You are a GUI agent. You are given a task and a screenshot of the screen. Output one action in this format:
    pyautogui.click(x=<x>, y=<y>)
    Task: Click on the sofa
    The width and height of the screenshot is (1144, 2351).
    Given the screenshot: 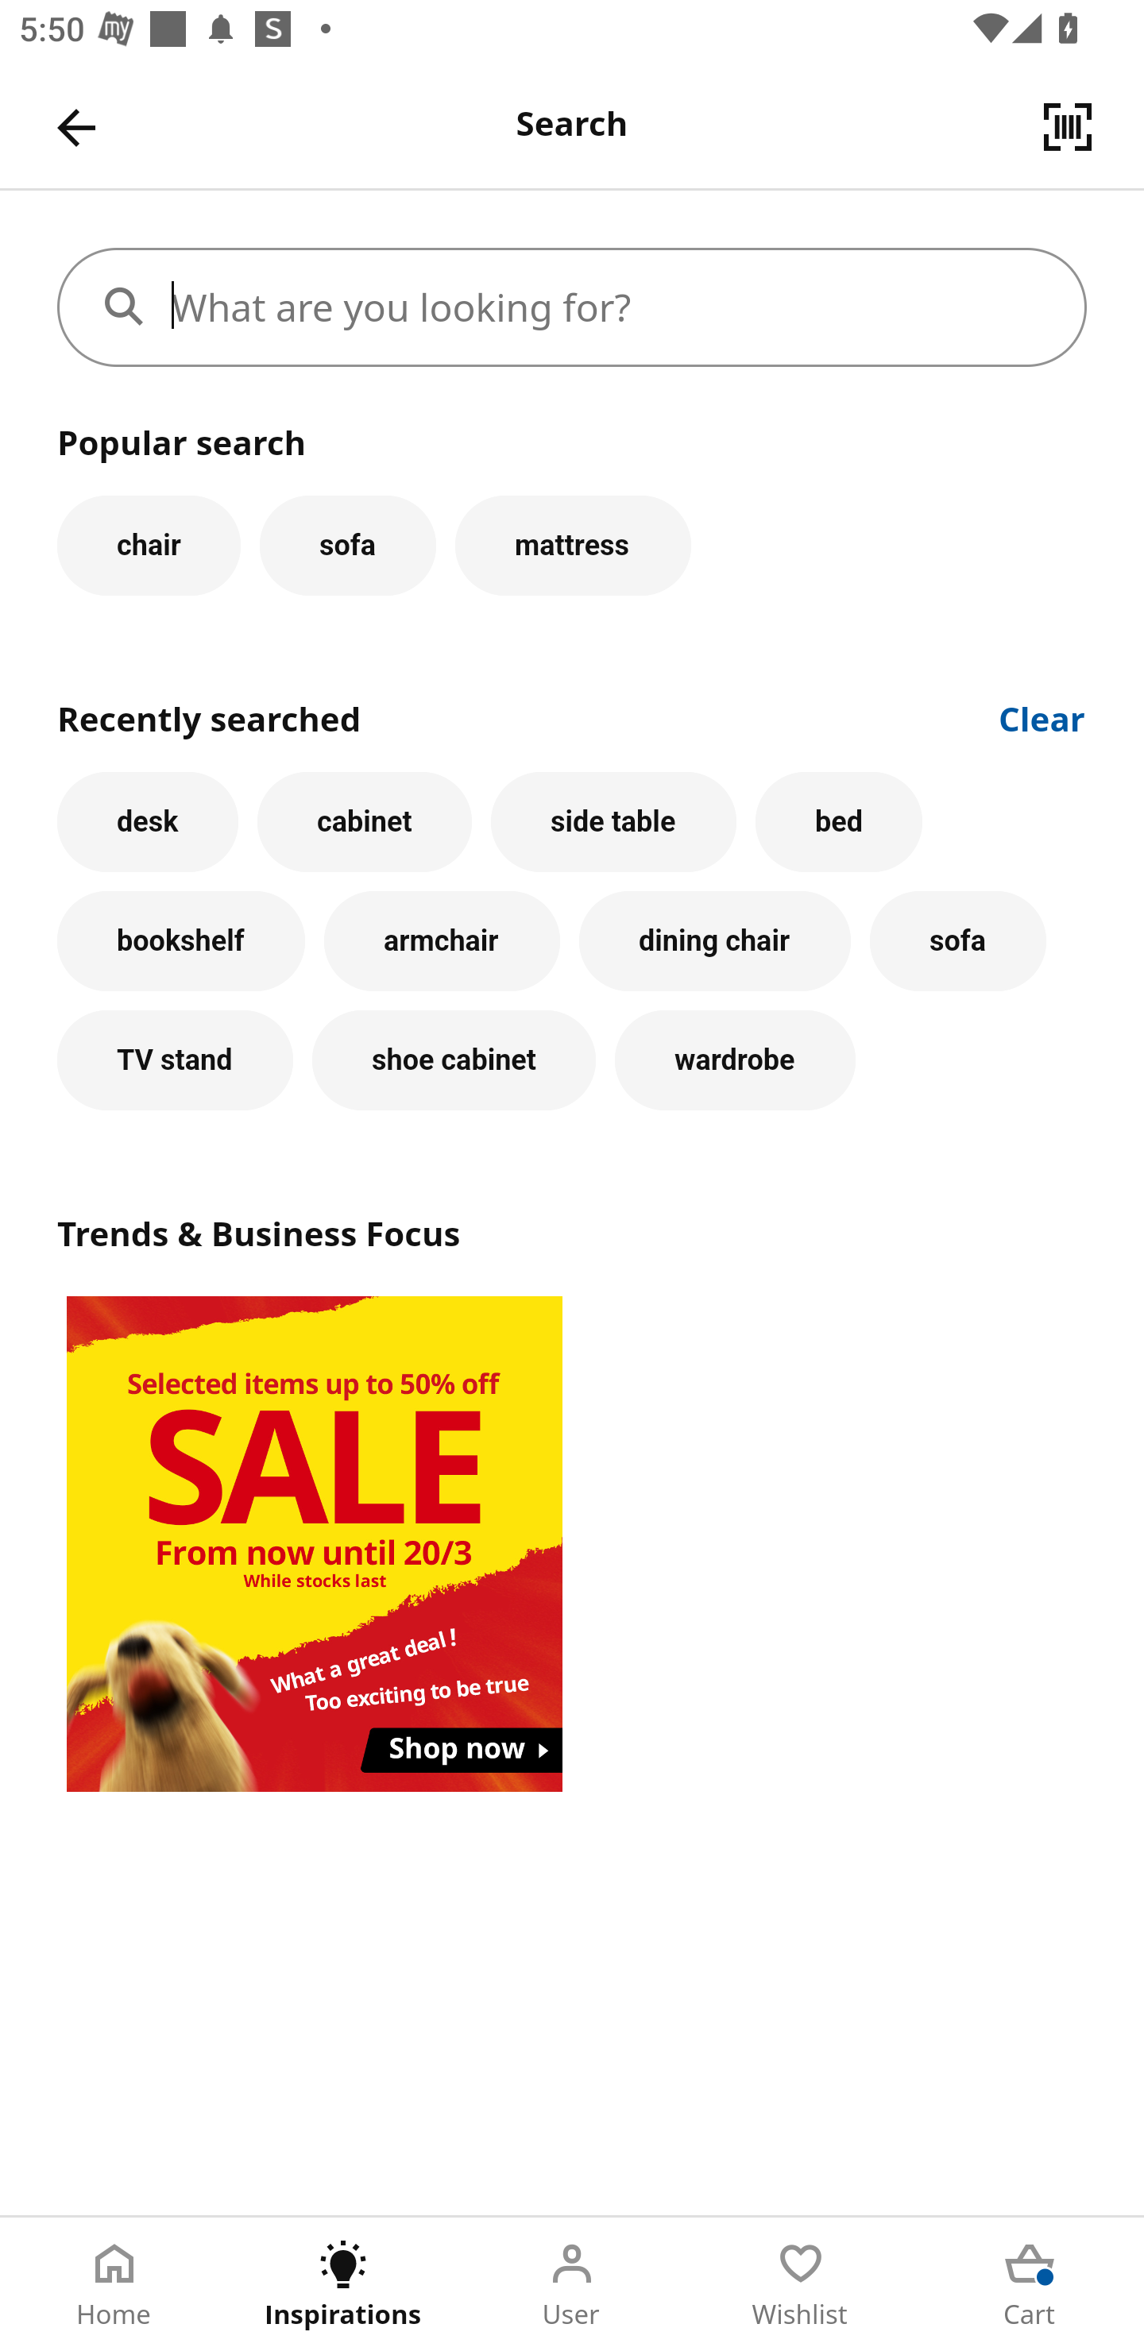 What is the action you would take?
    pyautogui.click(x=347, y=545)
    